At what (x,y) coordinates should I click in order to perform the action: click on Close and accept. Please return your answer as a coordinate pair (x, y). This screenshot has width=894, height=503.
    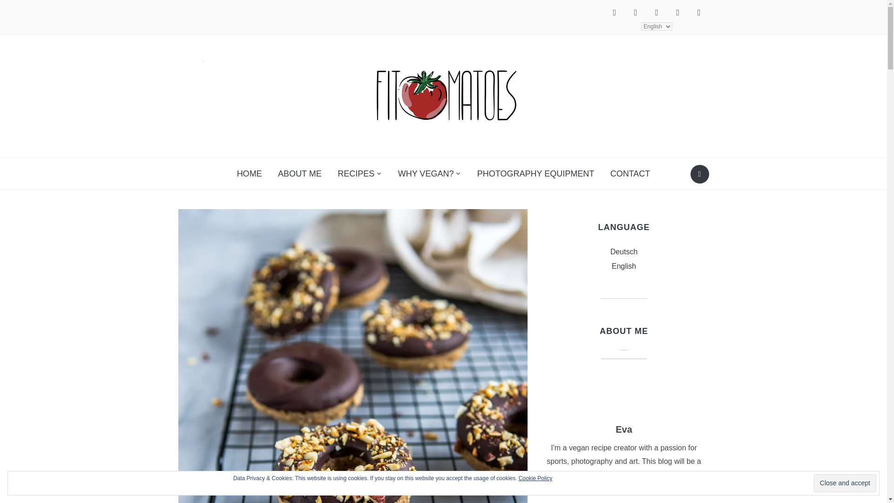
    Looking at the image, I should click on (845, 483).